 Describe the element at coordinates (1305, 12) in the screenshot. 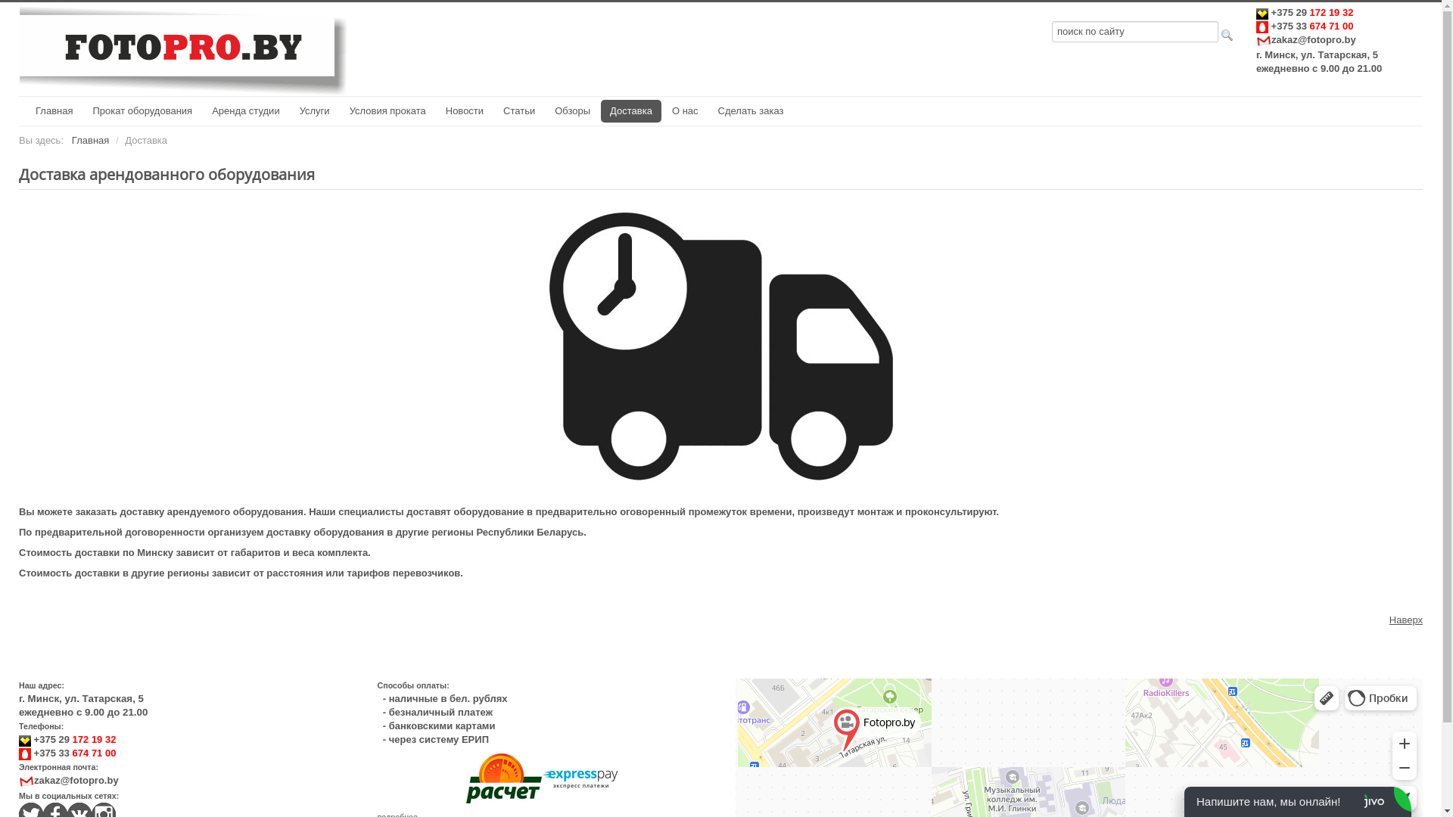

I see `+375 29 172 19 32` at that location.